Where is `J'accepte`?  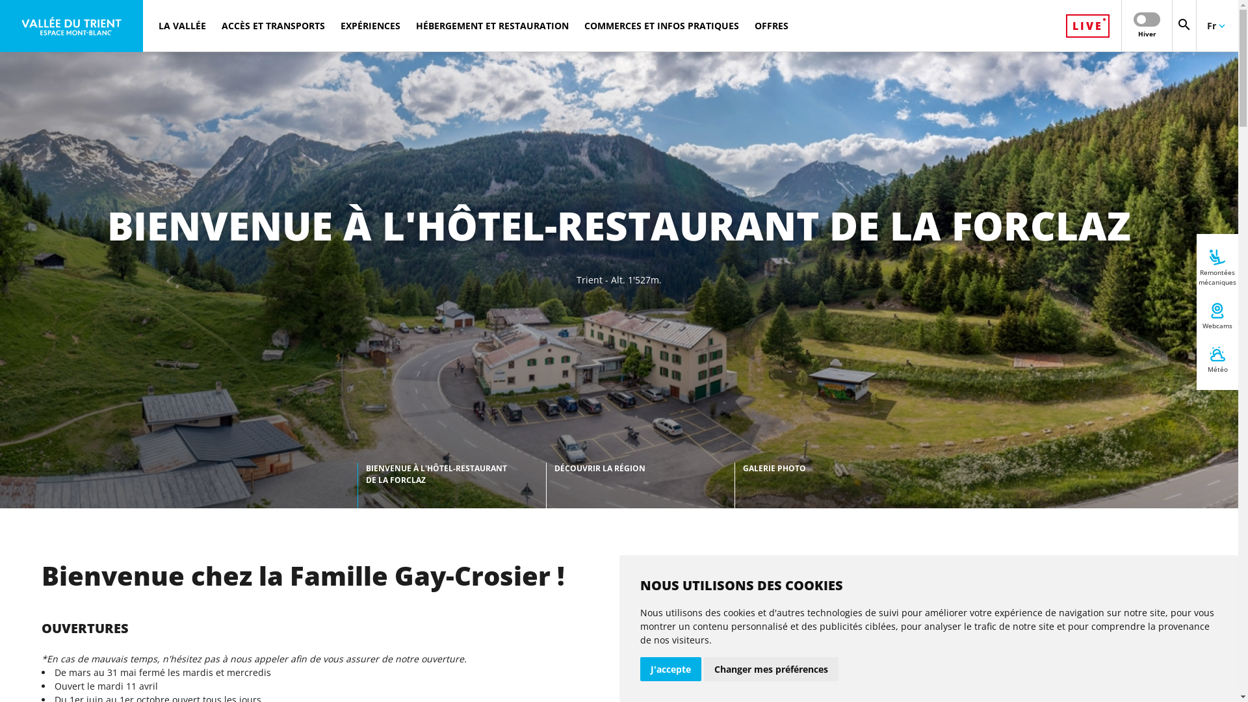 J'accepte is located at coordinates (669, 669).